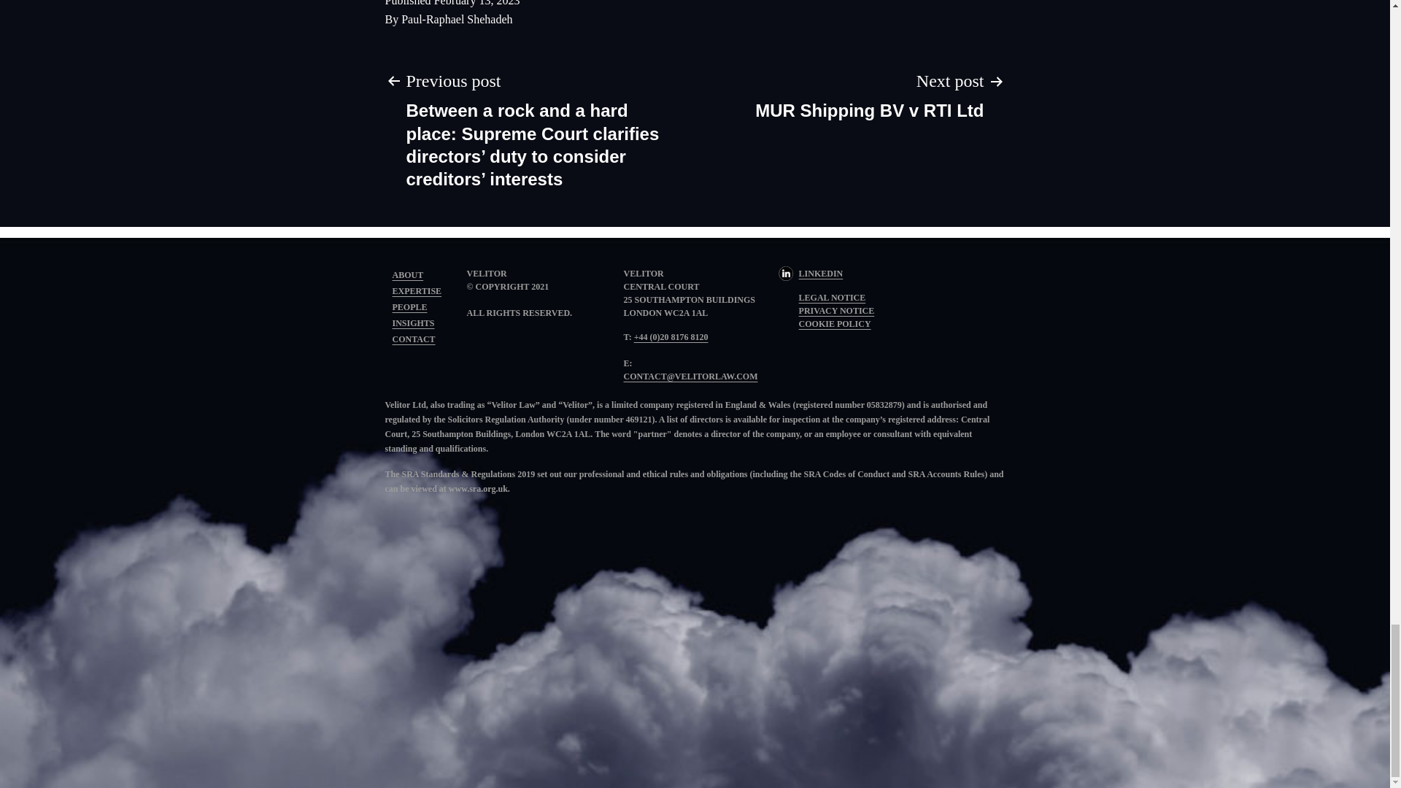 The image size is (1401, 788). I want to click on CONTACT, so click(414, 339).